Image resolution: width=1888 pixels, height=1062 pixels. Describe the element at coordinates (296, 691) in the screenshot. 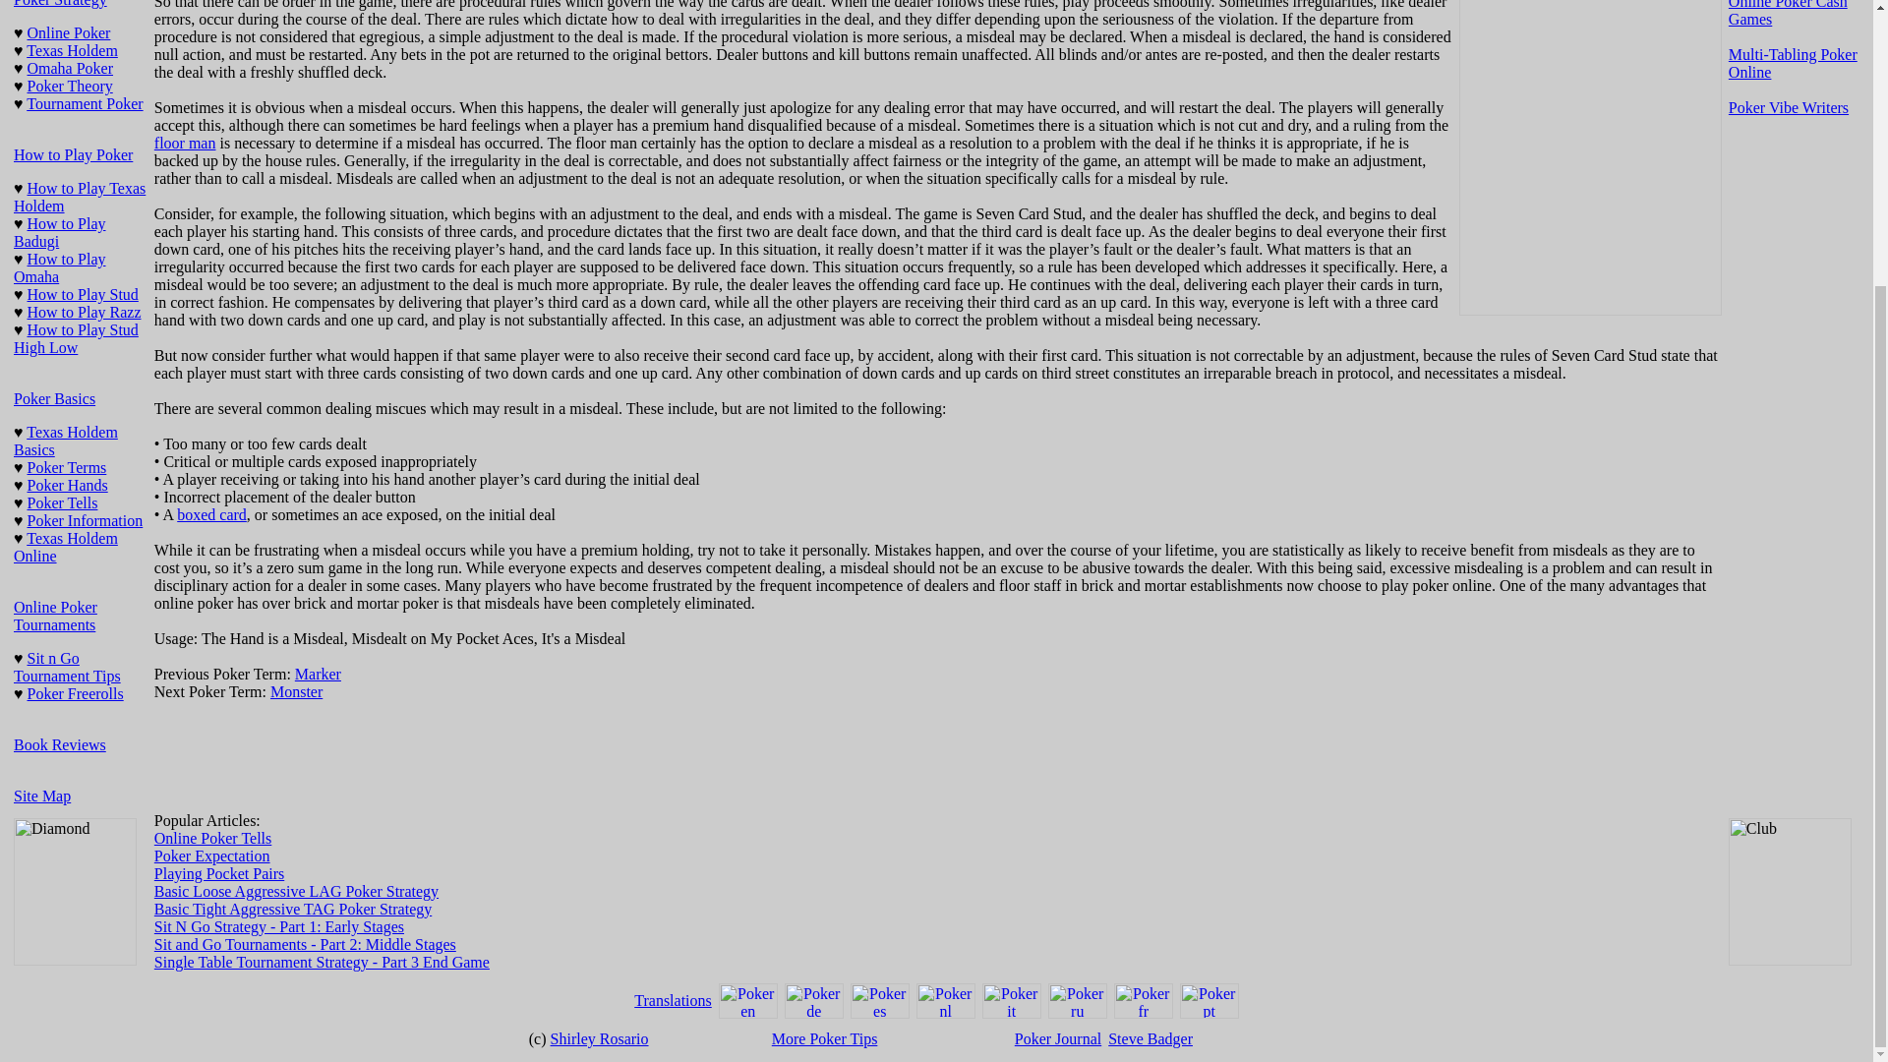

I see `Monster` at that location.